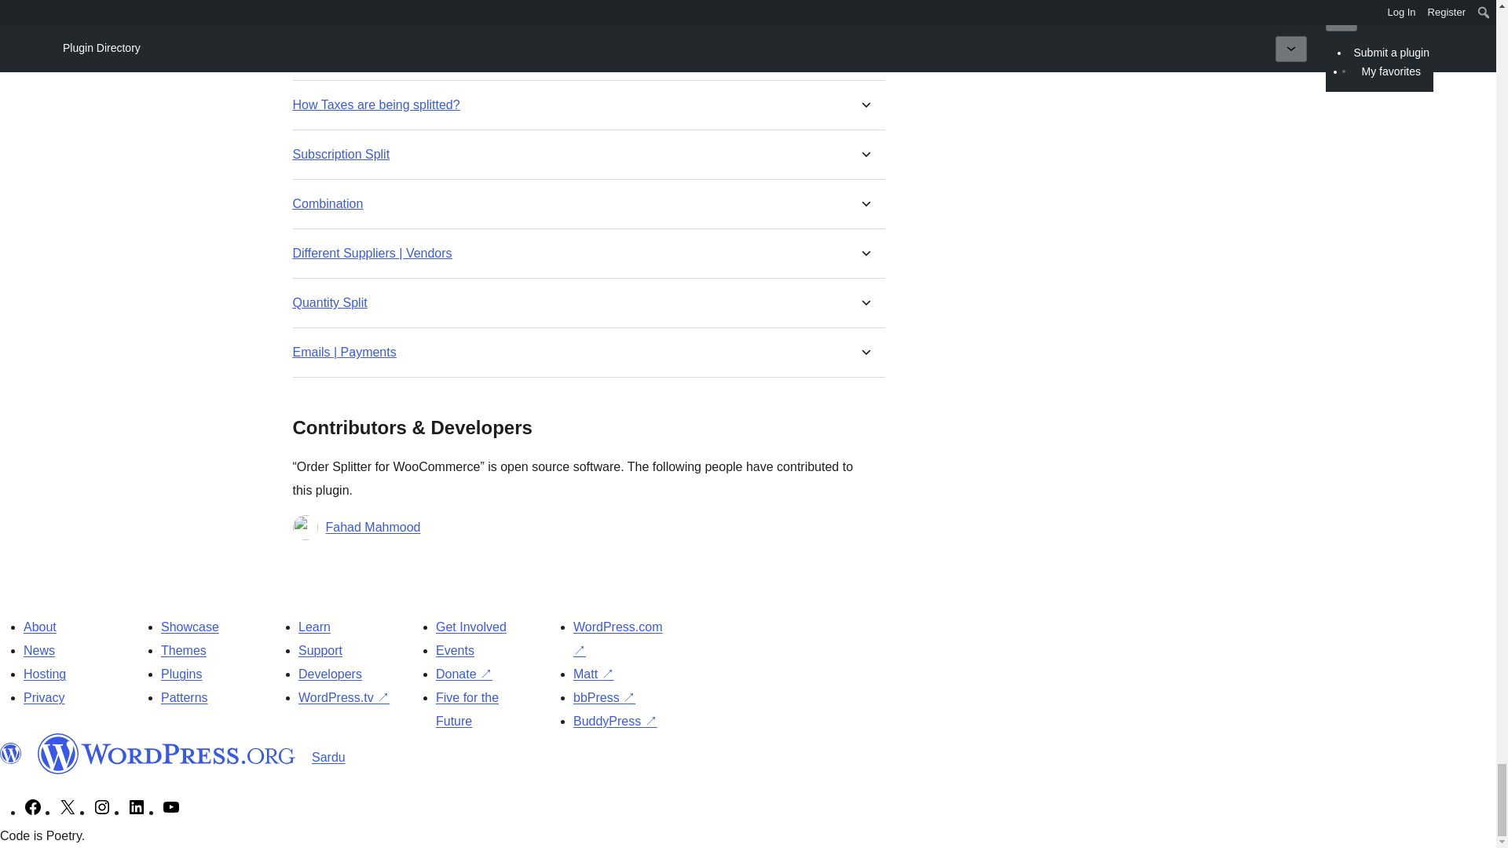 Image resolution: width=1508 pixels, height=848 pixels. I want to click on WordPress.org, so click(11, 754).